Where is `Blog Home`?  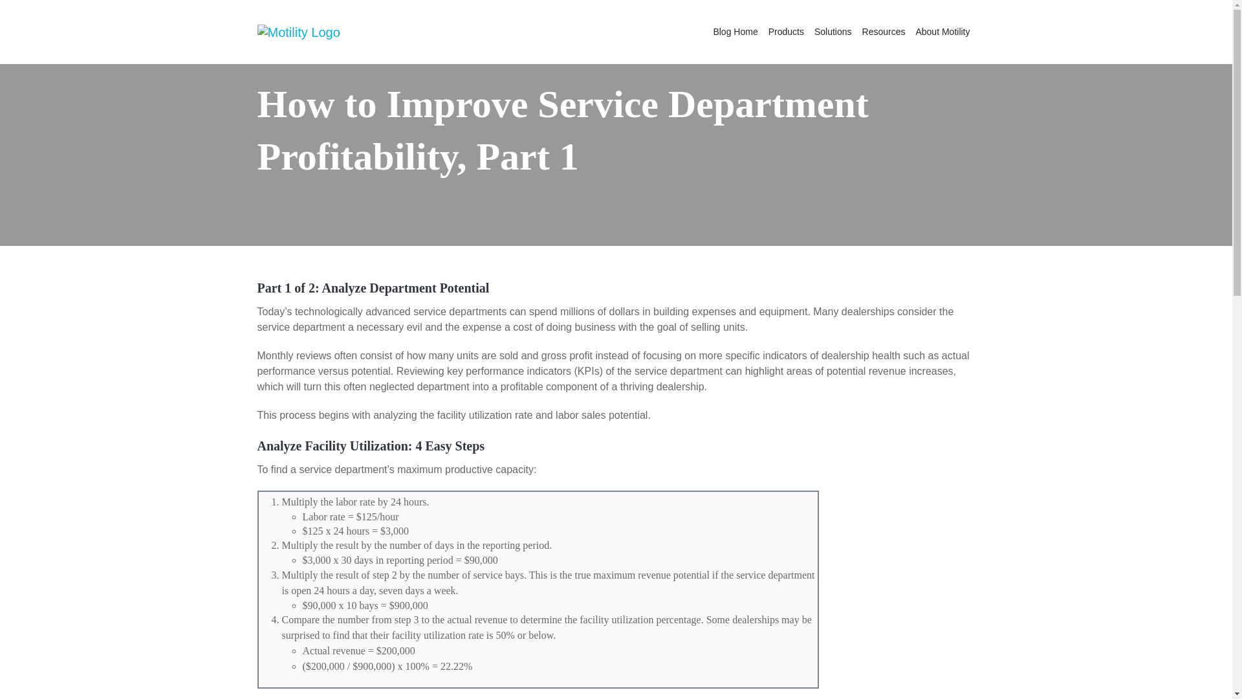
Blog Home is located at coordinates (735, 31).